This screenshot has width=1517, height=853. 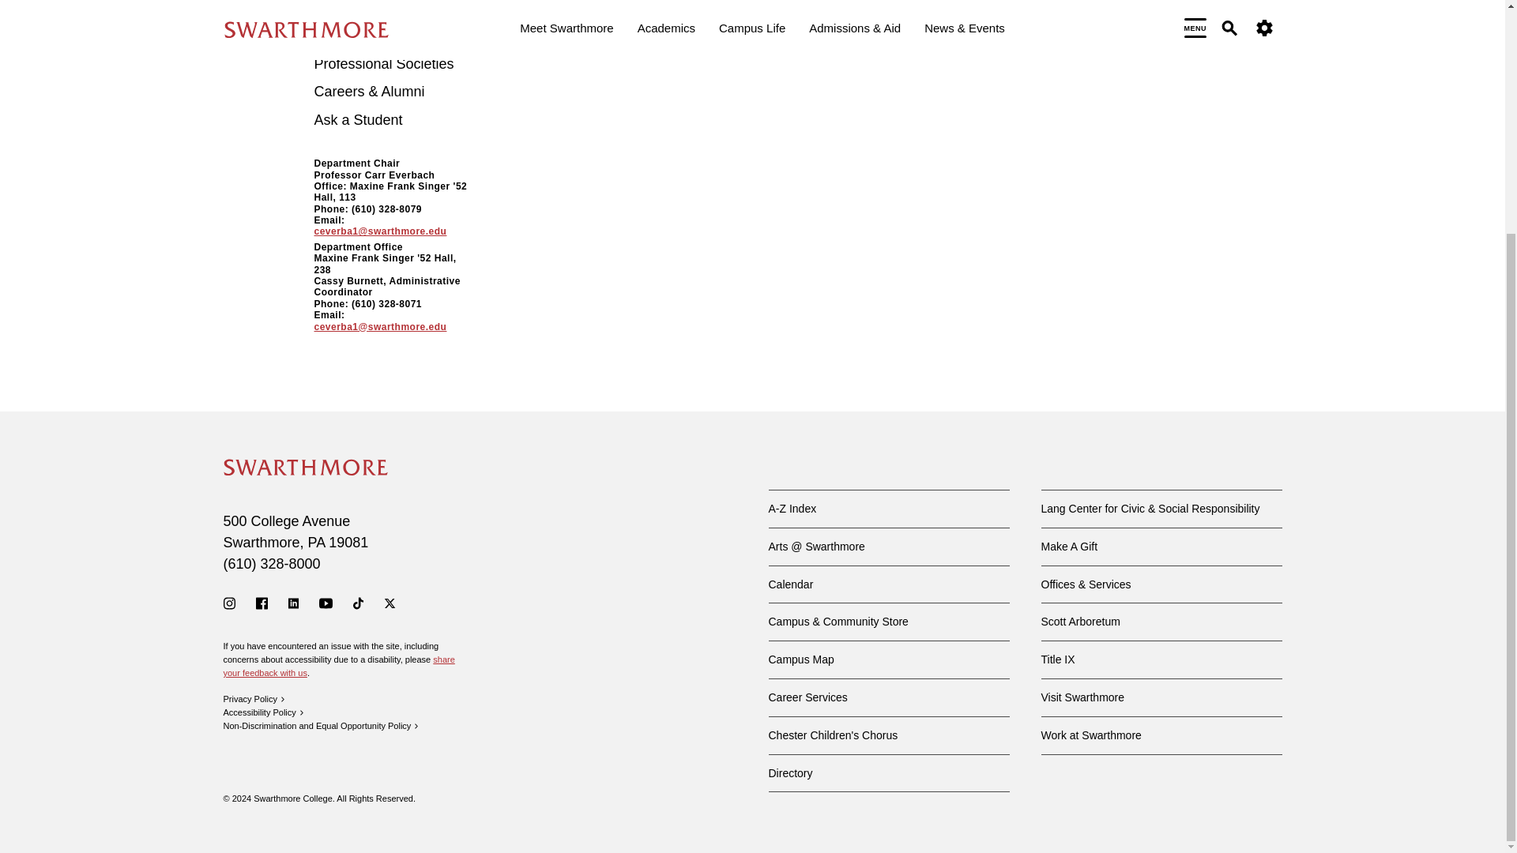 I want to click on Facebook, so click(x=262, y=603).